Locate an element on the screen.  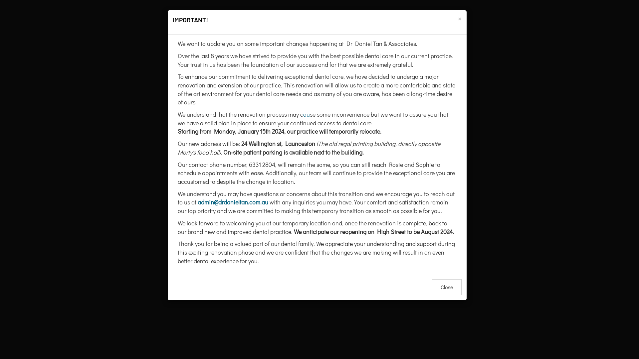
admin@drdanieltan.com.au is located at coordinates (233, 202).